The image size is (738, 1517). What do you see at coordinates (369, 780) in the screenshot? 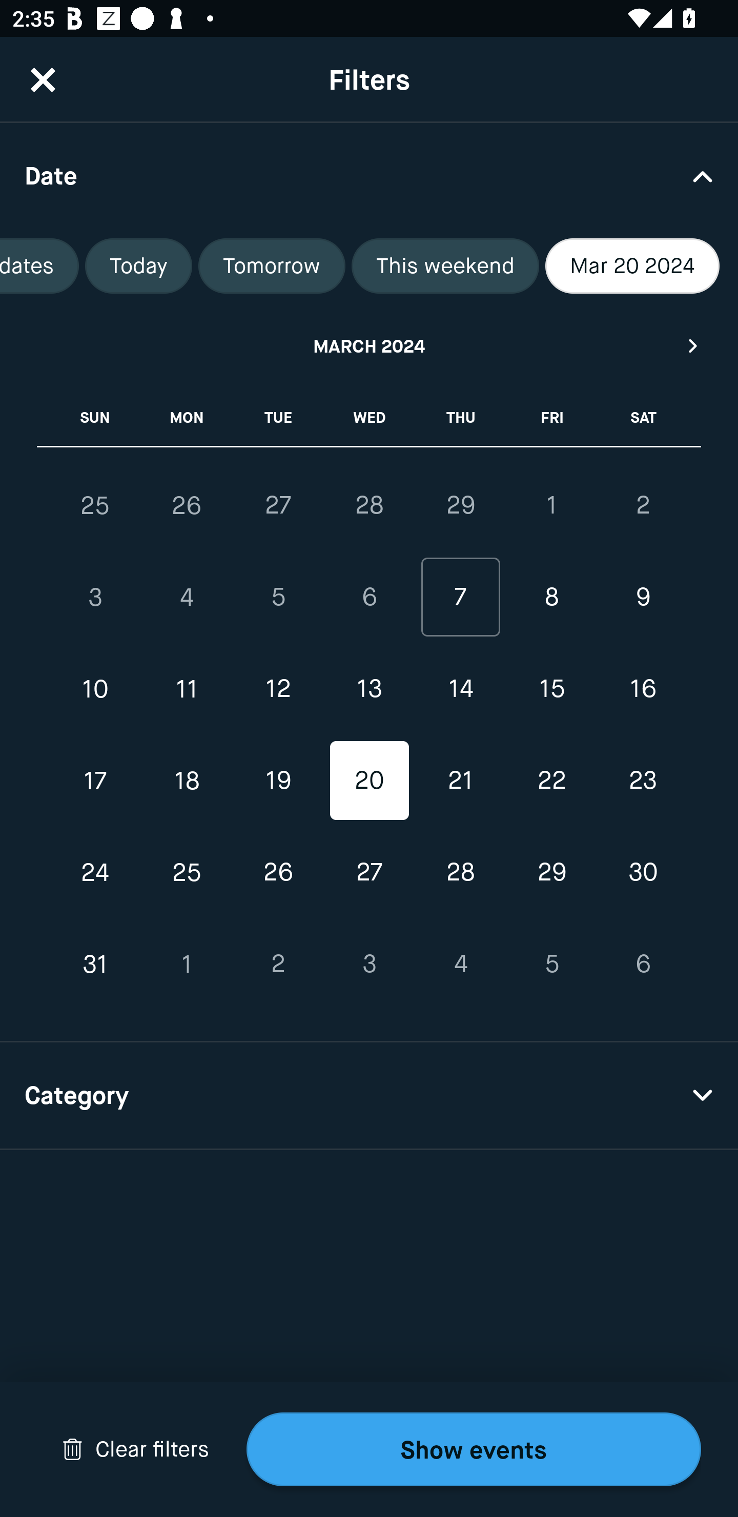
I see `20` at bounding box center [369, 780].